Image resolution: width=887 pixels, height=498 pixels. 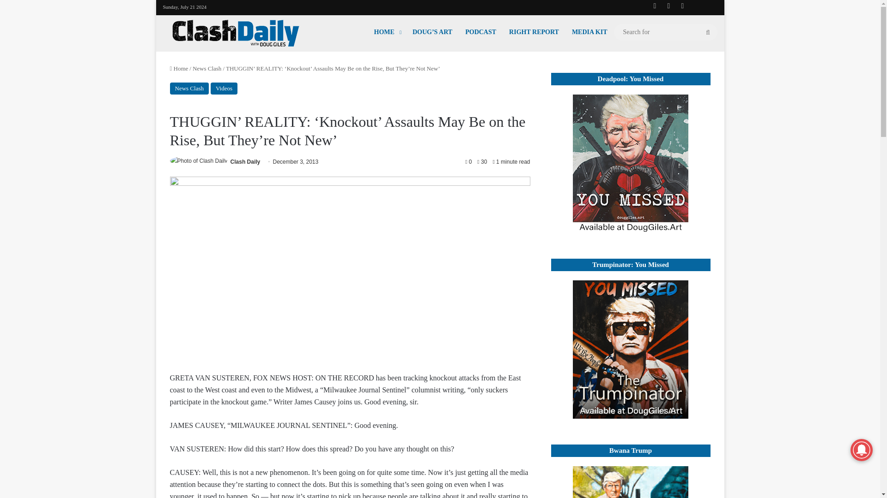 I want to click on News Clash, so click(x=189, y=89).